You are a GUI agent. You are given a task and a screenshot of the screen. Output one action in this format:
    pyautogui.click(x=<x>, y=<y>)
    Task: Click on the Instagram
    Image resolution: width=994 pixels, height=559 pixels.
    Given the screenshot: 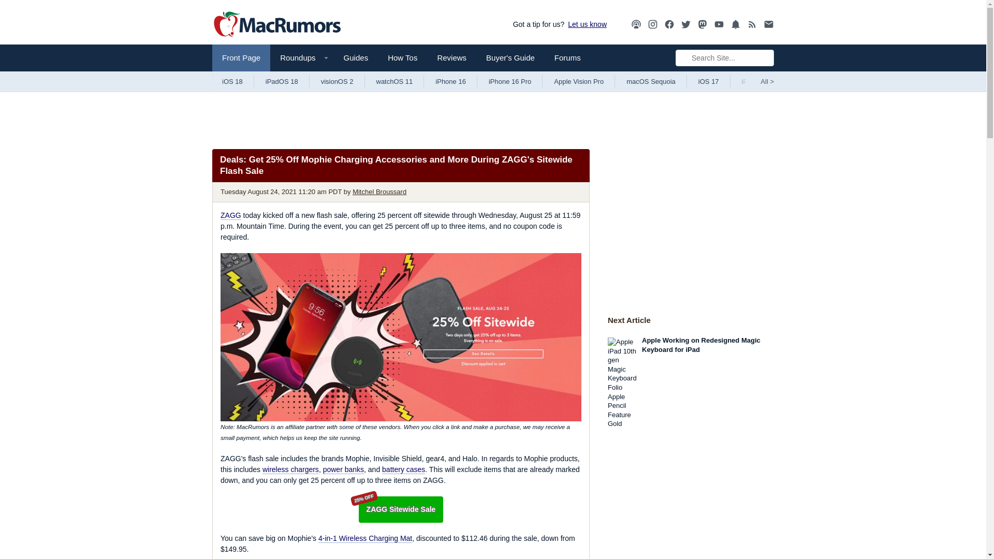 What is the action you would take?
    pyautogui.click(x=653, y=24)
    